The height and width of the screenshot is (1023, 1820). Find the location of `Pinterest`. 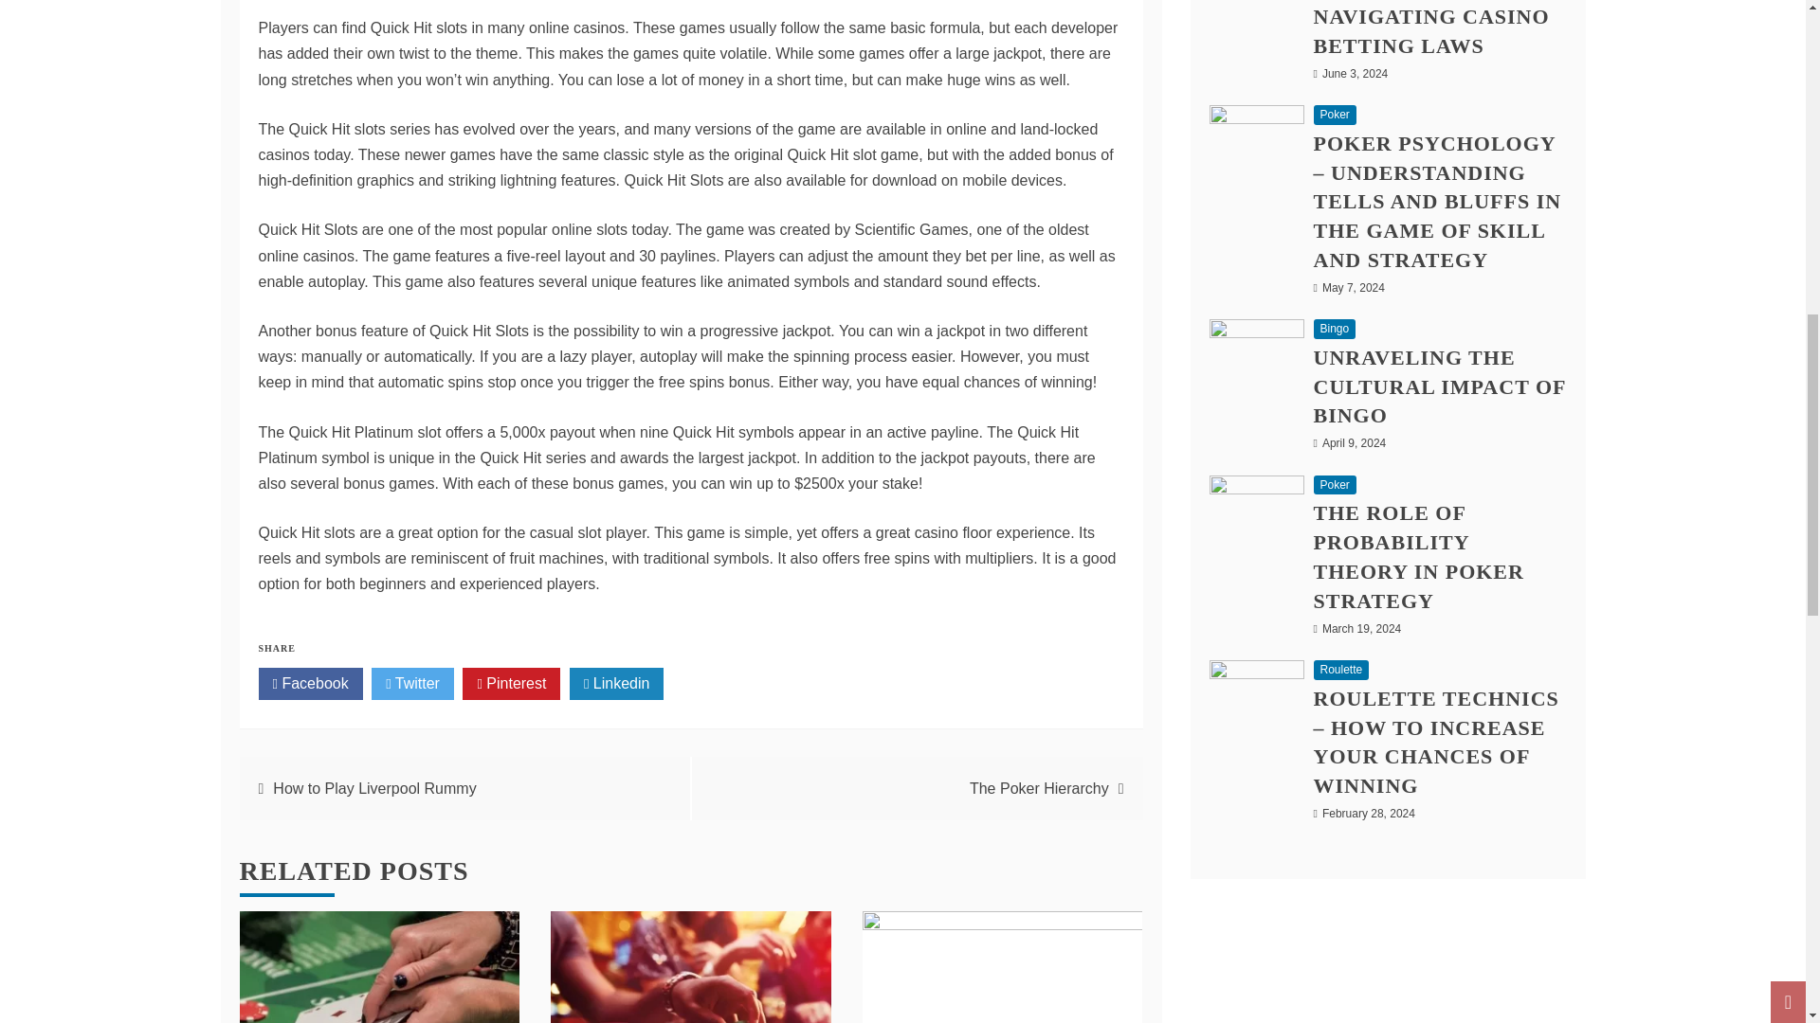

Pinterest is located at coordinates (511, 684).